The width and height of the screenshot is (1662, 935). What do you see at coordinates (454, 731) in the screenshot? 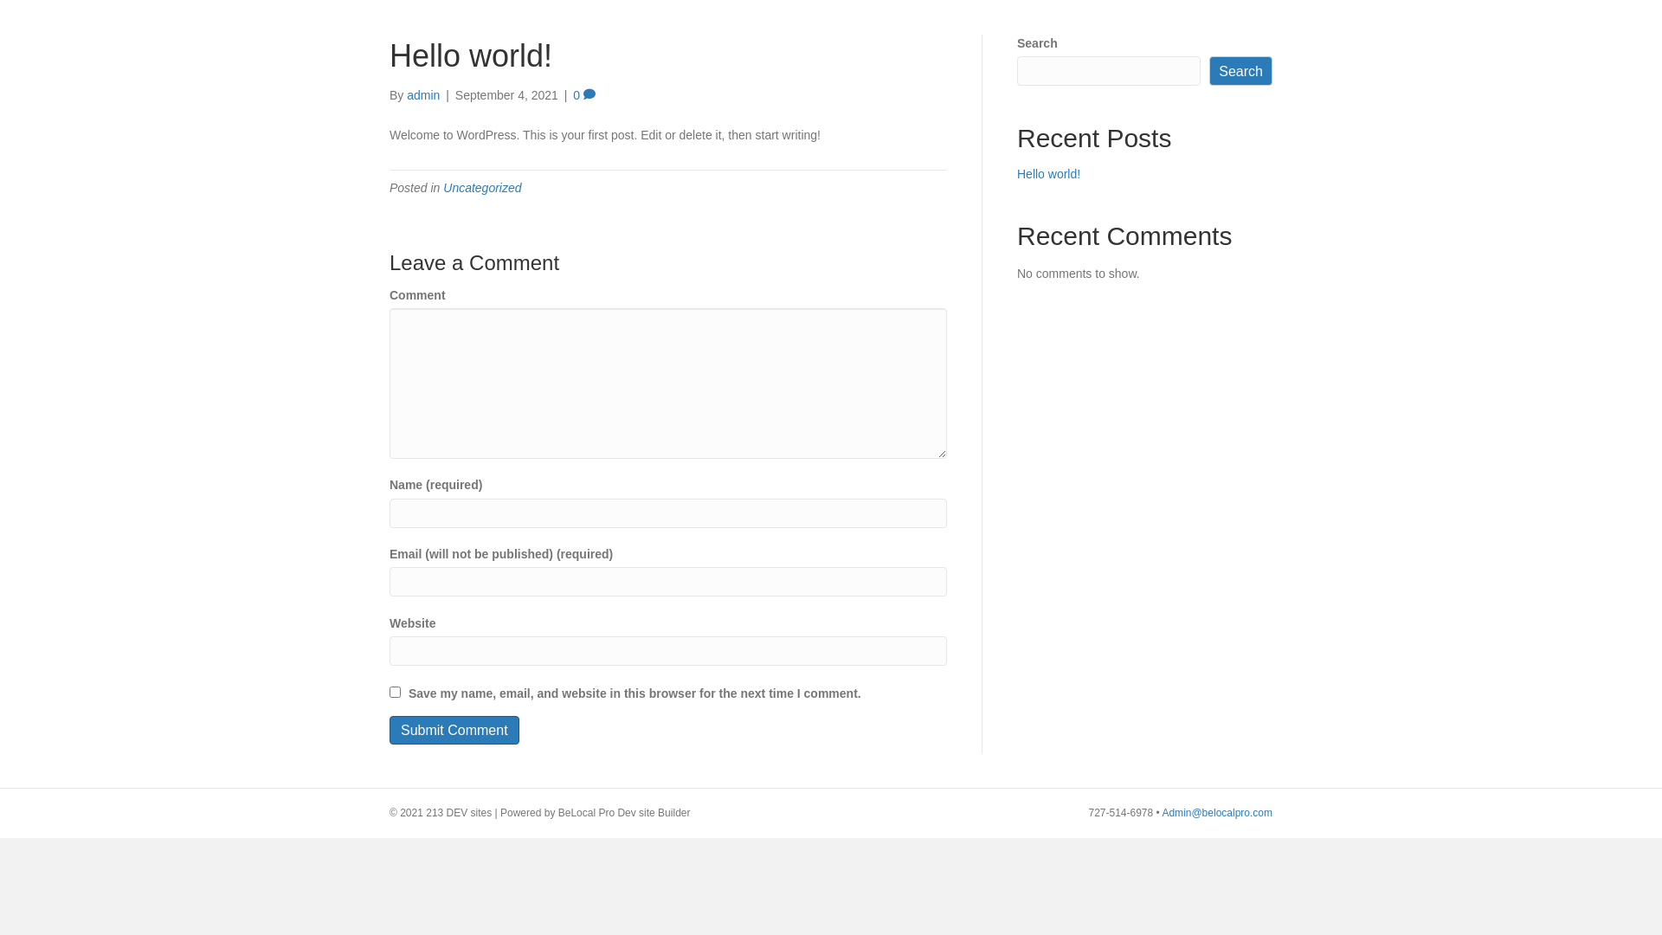
I see `Submit Comment` at bounding box center [454, 731].